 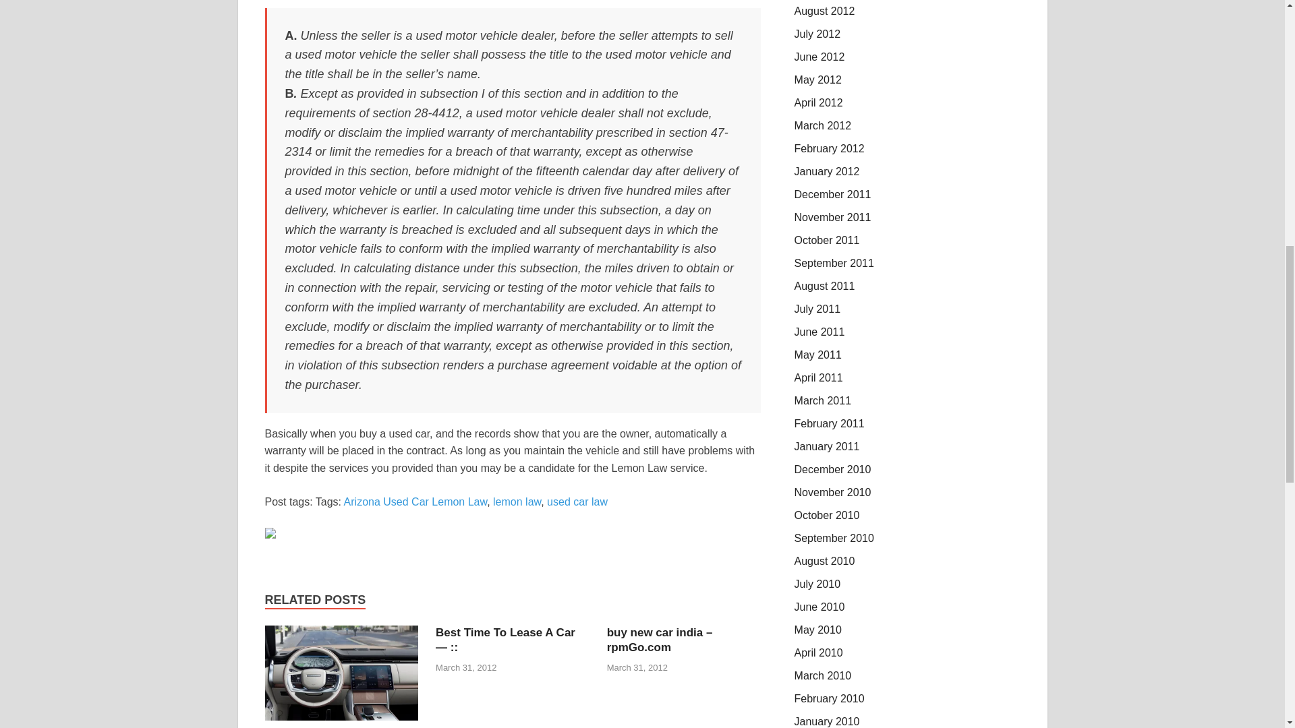 What do you see at coordinates (415, 502) in the screenshot?
I see `Arizona Used Car Lemon Law` at bounding box center [415, 502].